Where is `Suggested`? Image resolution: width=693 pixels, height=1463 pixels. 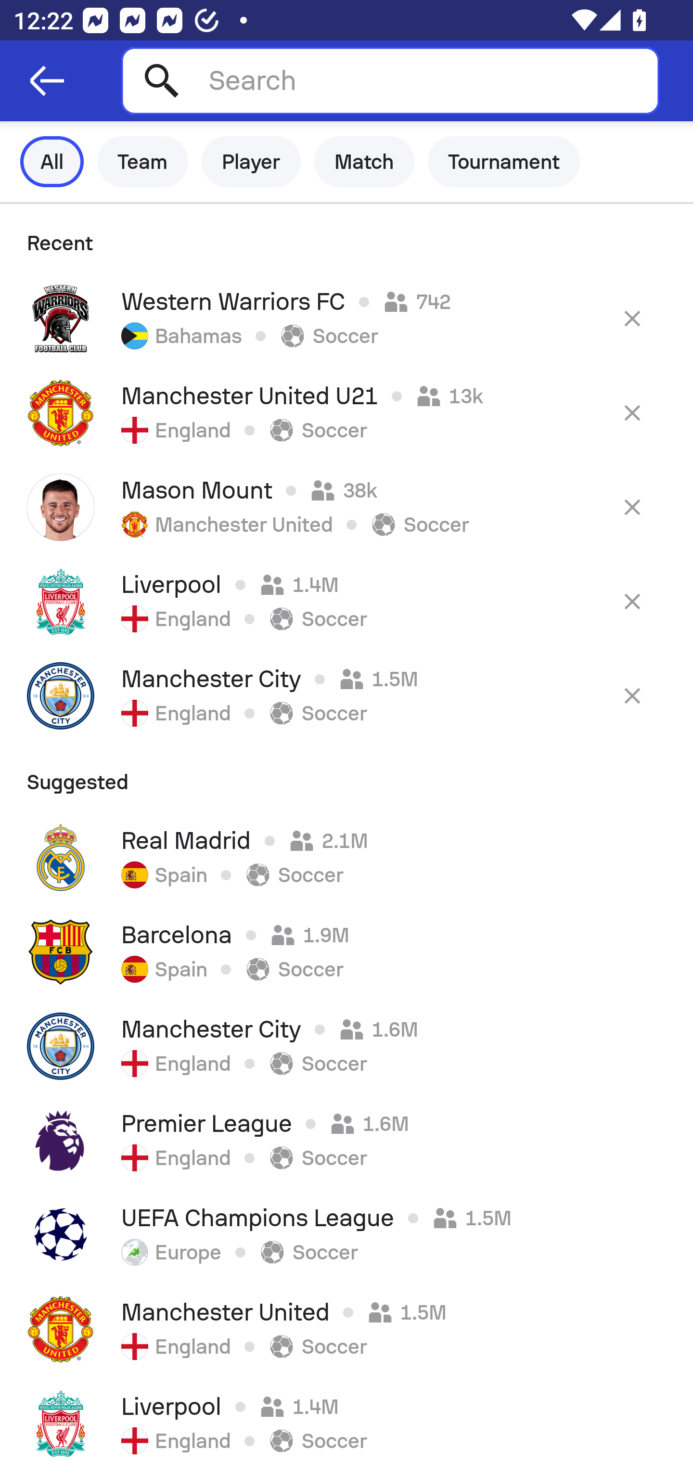 Suggested is located at coordinates (346, 777).